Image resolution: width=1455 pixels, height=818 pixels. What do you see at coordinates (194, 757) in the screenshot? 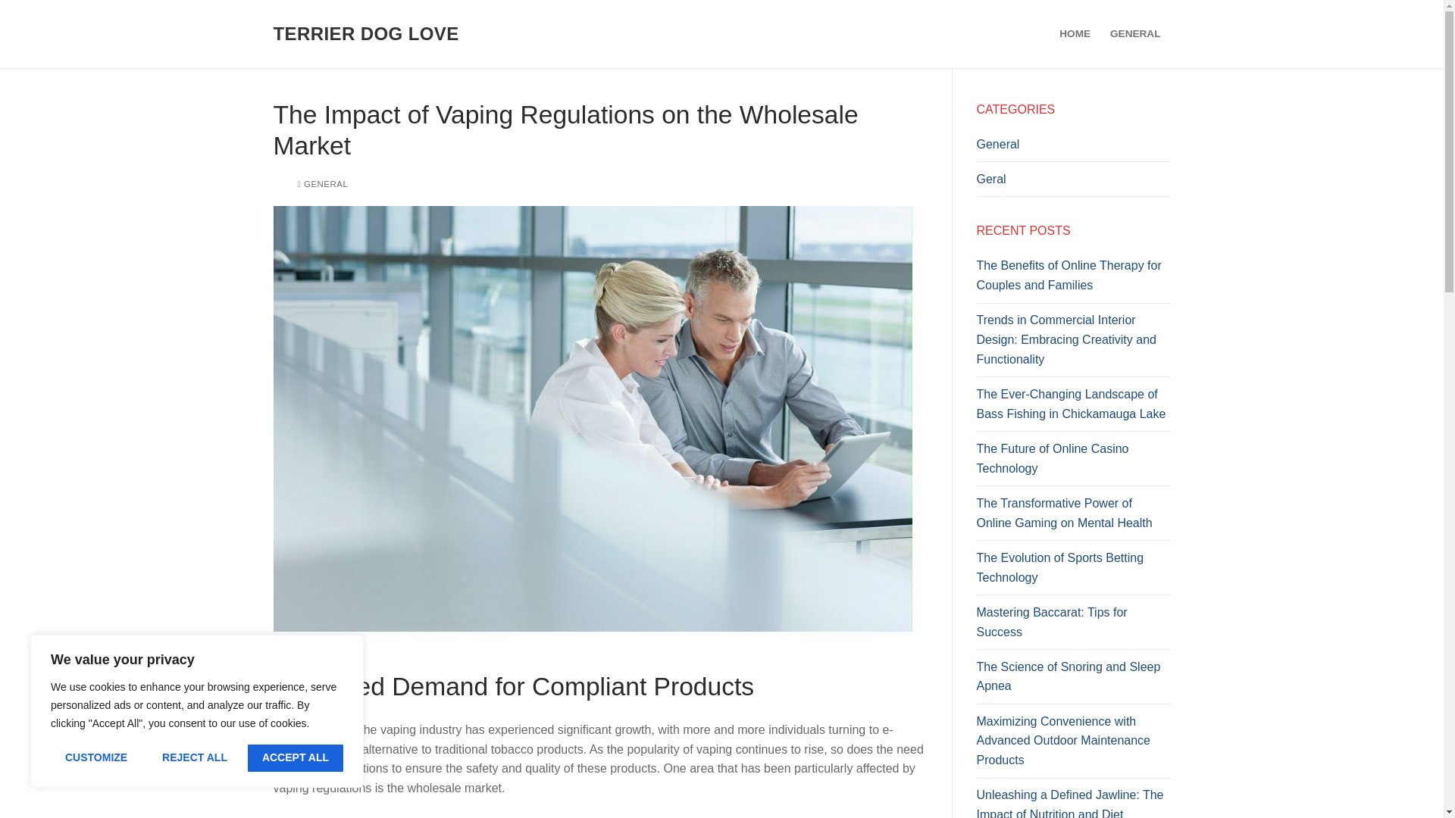
I see `REJECT ALL` at bounding box center [194, 757].